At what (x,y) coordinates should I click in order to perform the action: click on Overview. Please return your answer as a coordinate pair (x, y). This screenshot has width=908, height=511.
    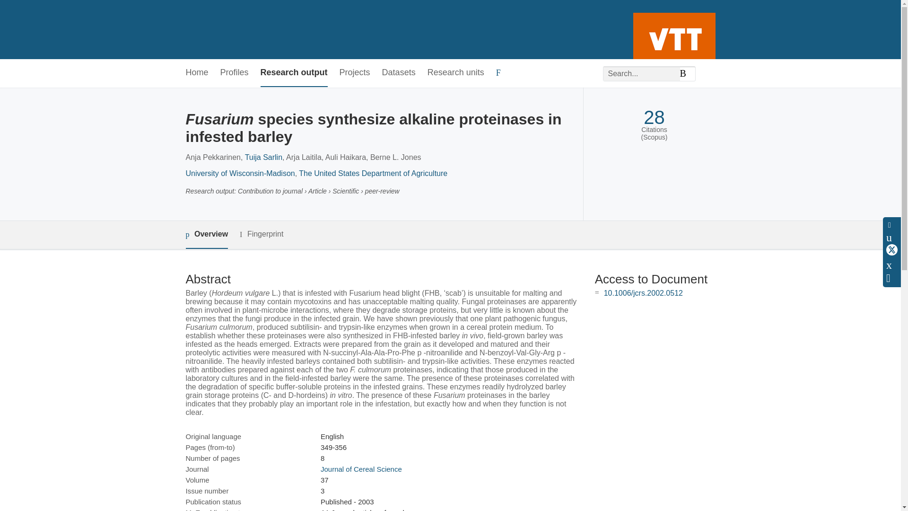
    Looking at the image, I should click on (206, 235).